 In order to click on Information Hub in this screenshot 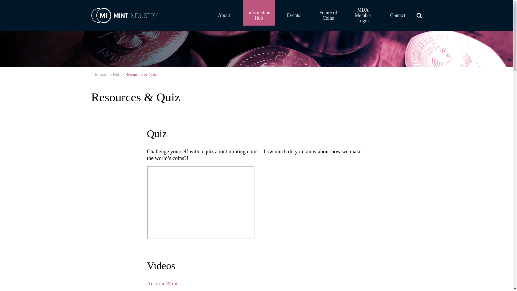, I will do `click(106, 74)`.